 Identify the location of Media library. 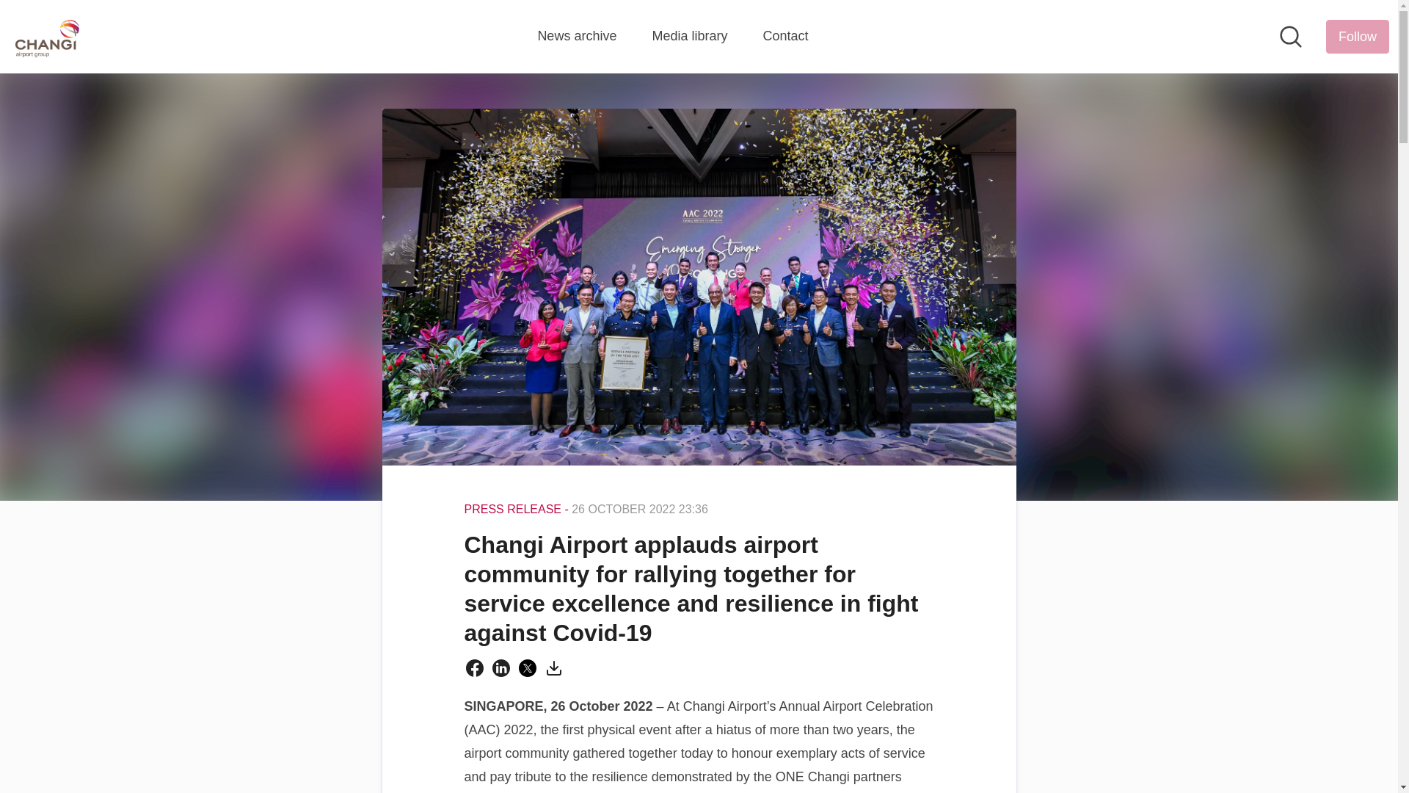
(688, 36).